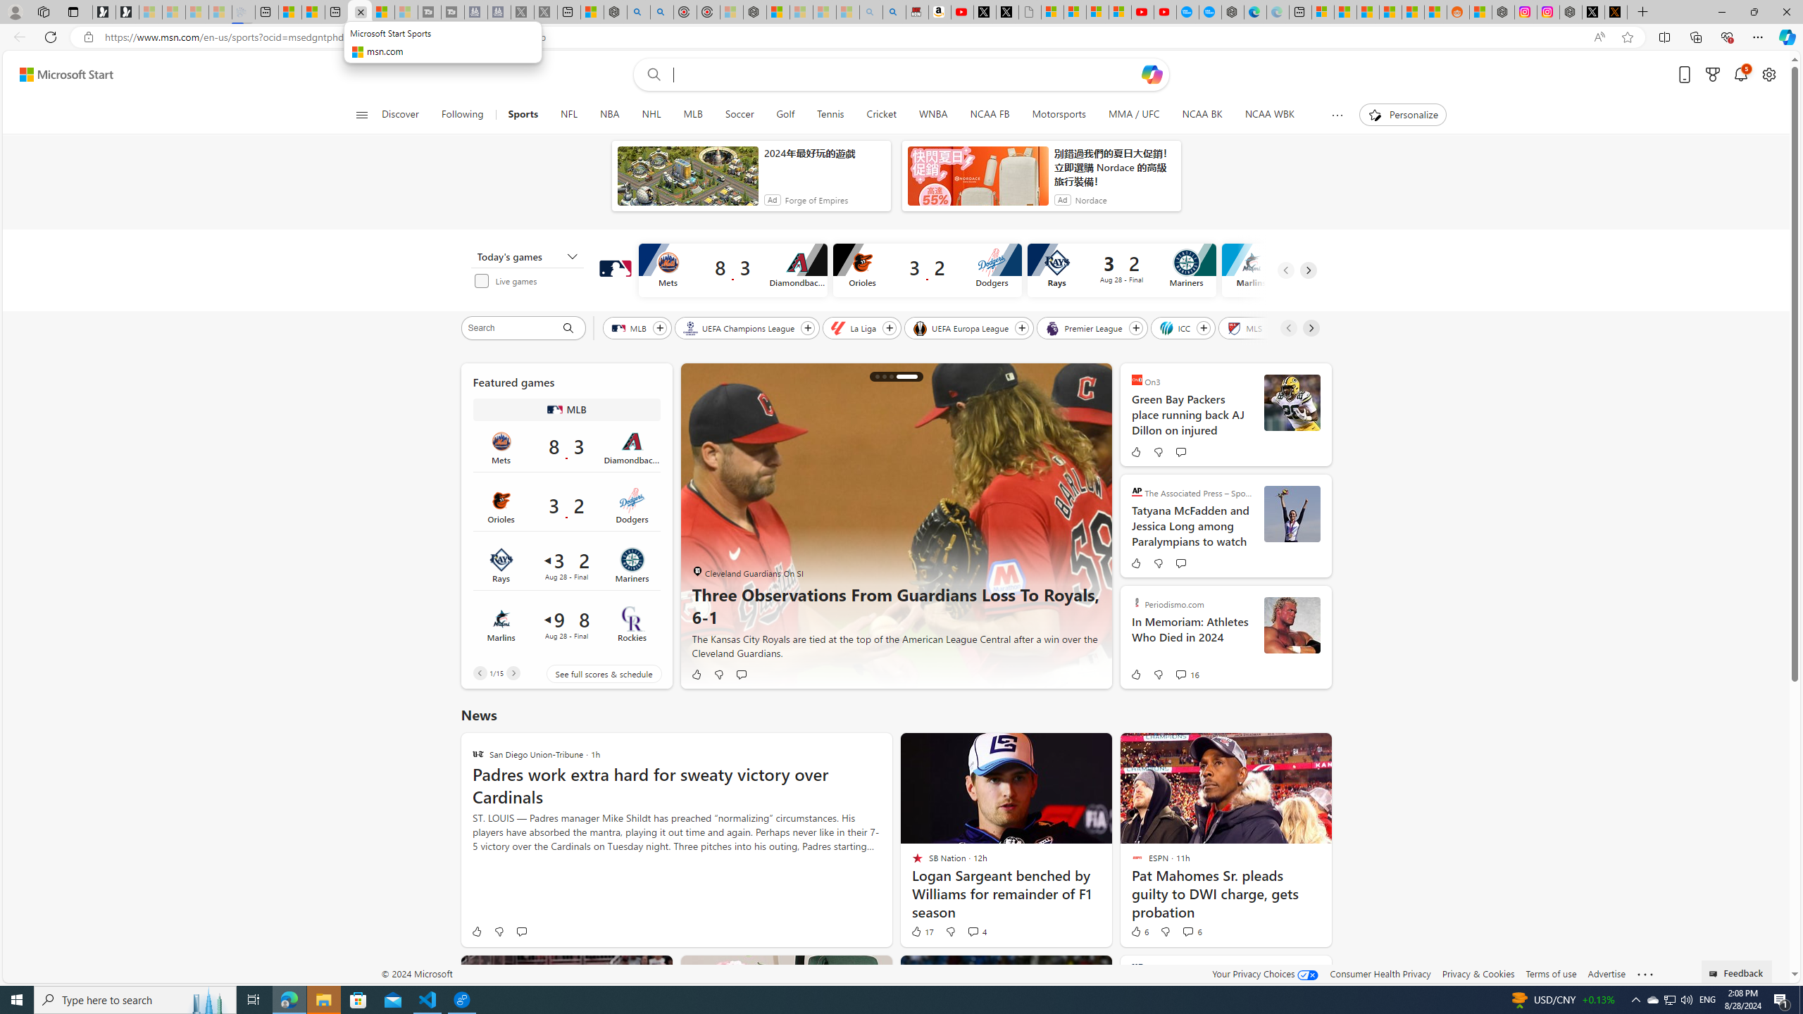  Describe the element at coordinates (740, 115) in the screenshot. I see `Soccer` at that location.